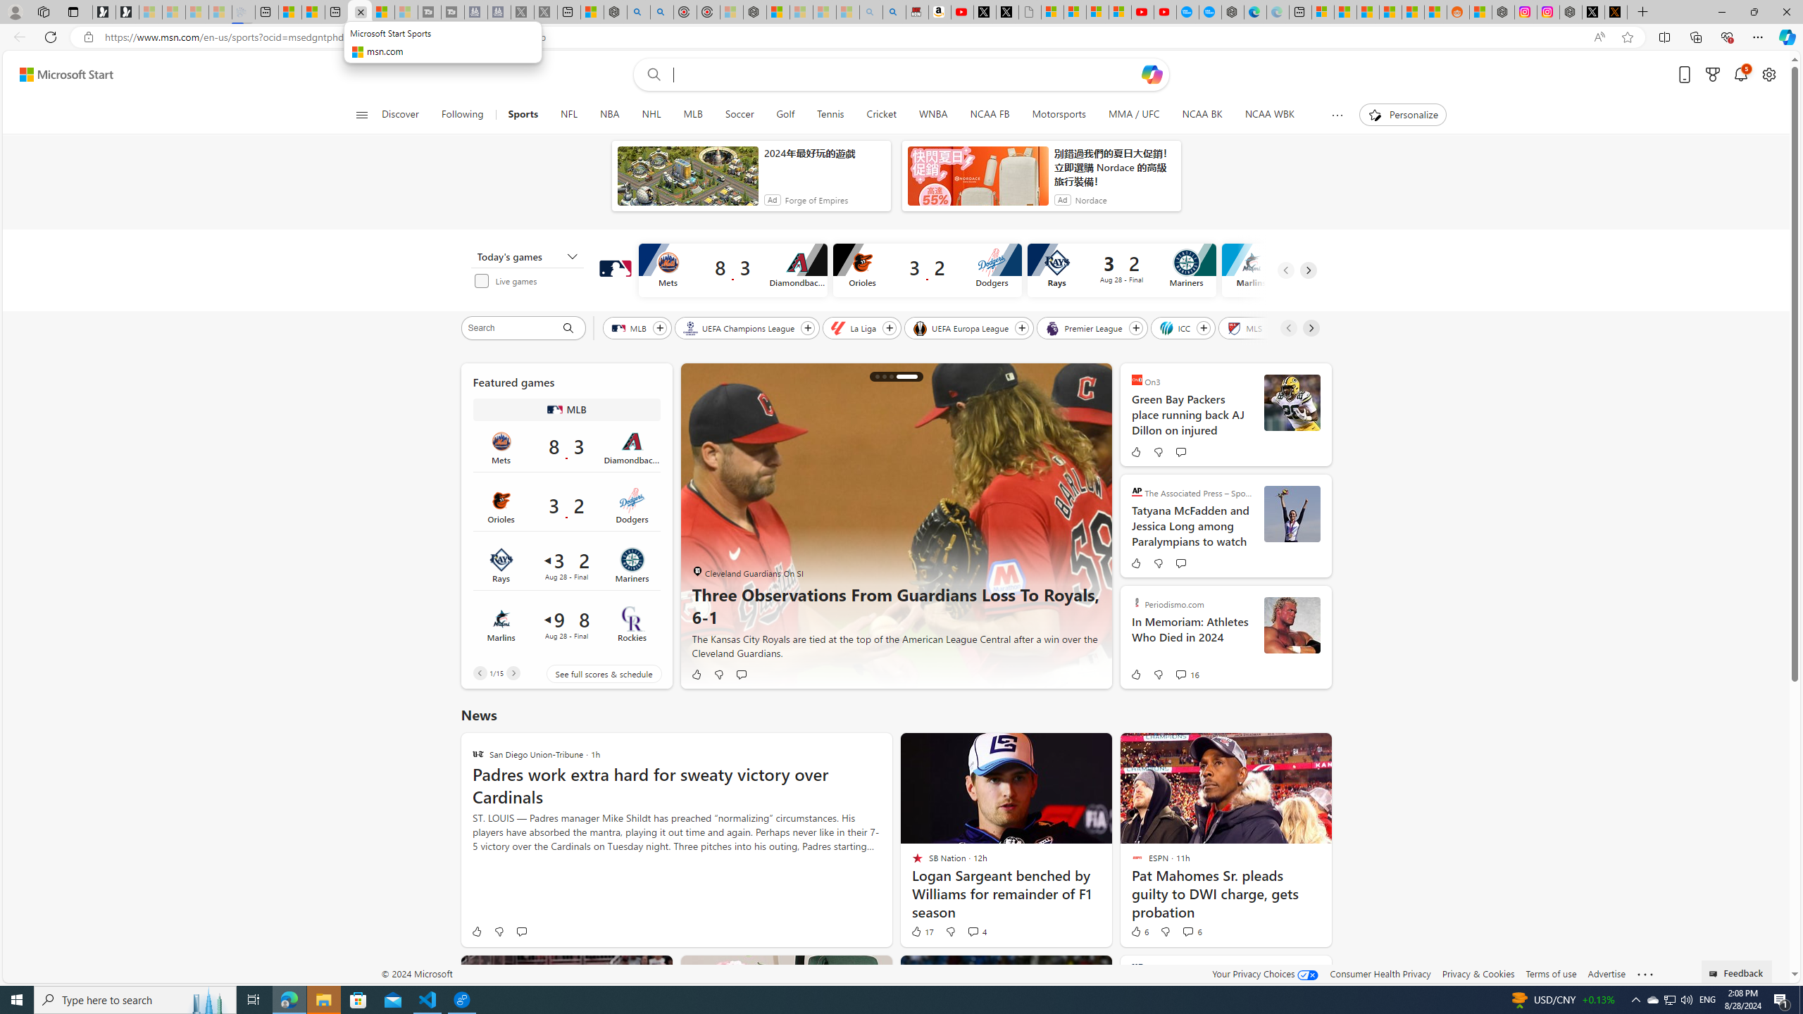  Describe the element at coordinates (740, 115) in the screenshot. I see `Soccer` at that location.